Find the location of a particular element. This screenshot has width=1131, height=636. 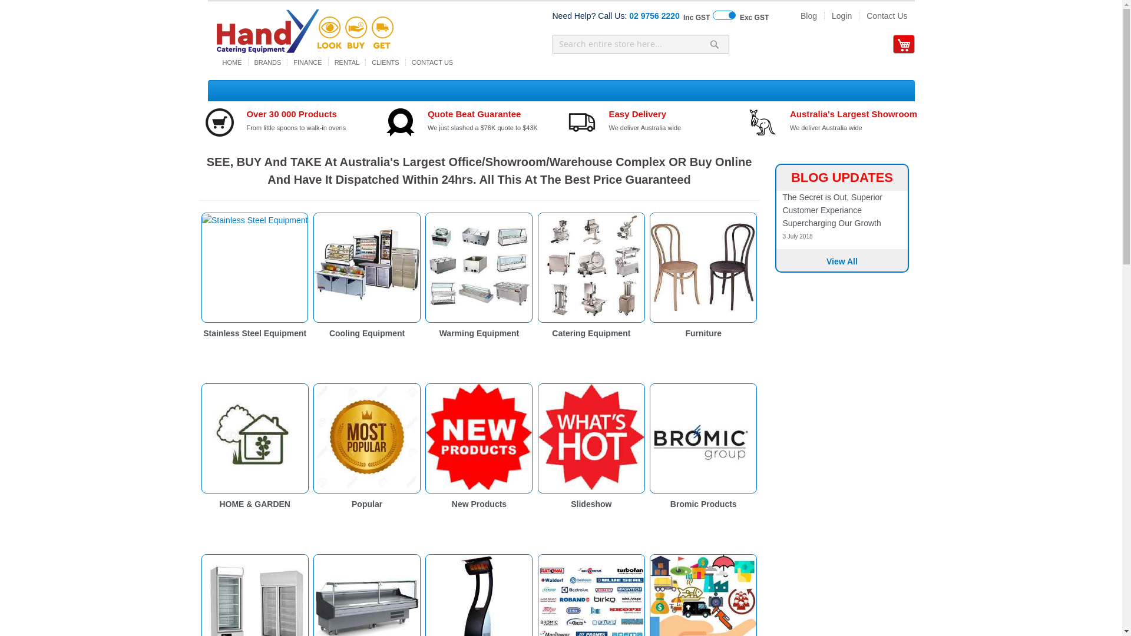

Furniture is located at coordinates (703, 333).